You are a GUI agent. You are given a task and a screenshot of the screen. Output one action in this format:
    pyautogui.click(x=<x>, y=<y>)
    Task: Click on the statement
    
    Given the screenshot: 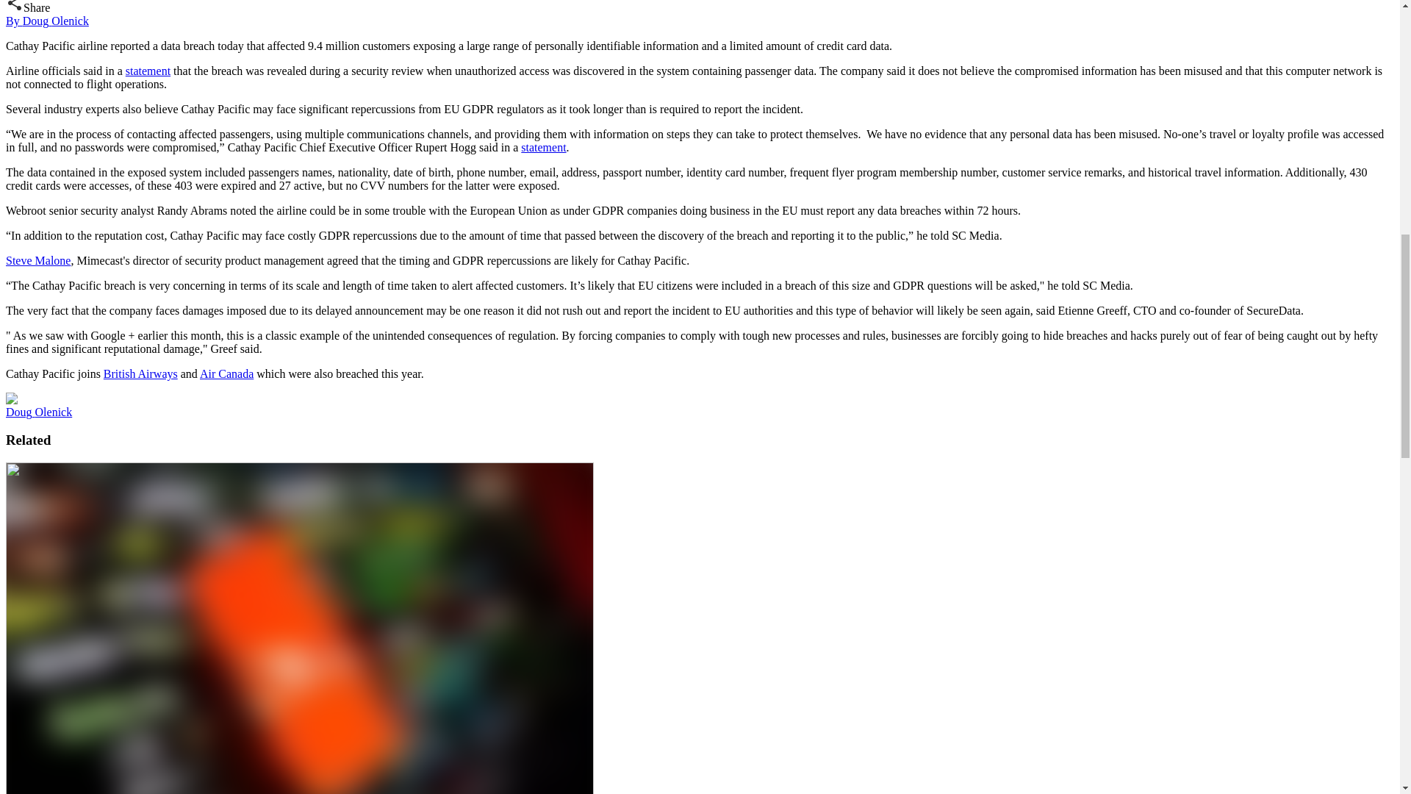 What is the action you would take?
    pyautogui.click(x=148, y=71)
    